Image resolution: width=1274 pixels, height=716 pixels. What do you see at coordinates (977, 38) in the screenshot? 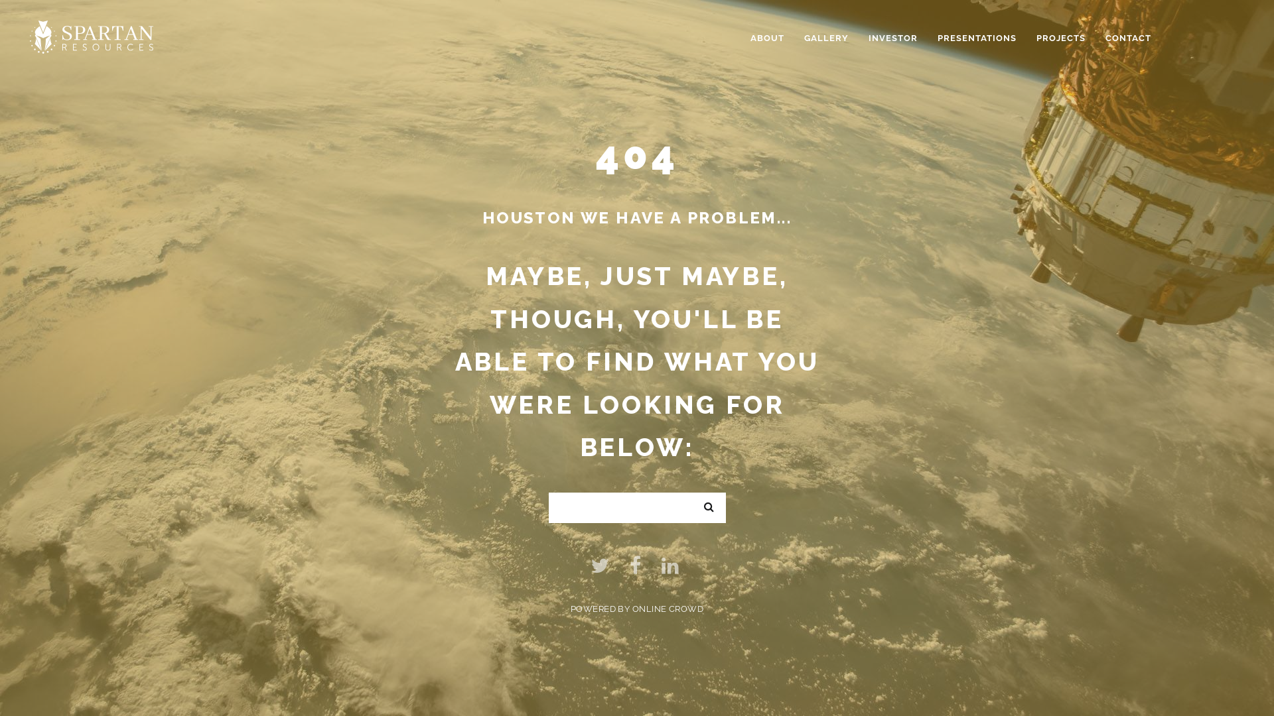
I see `PRESENTATIONS` at bounding box center [977, 38].